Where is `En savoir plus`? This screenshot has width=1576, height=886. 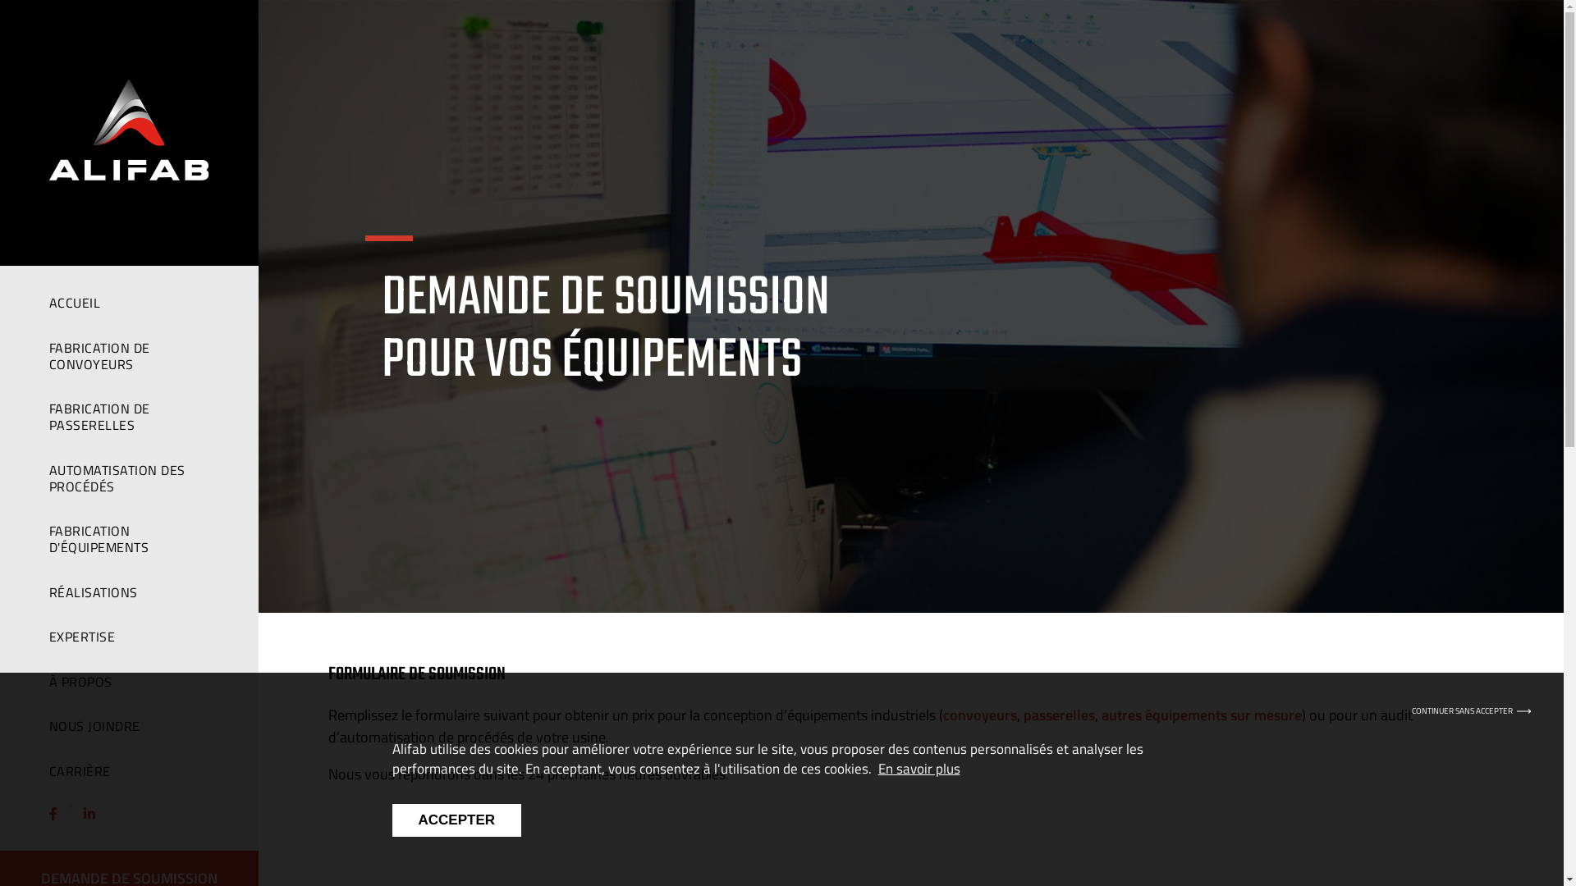 En savoir plus is located at coordinates (919, 769).